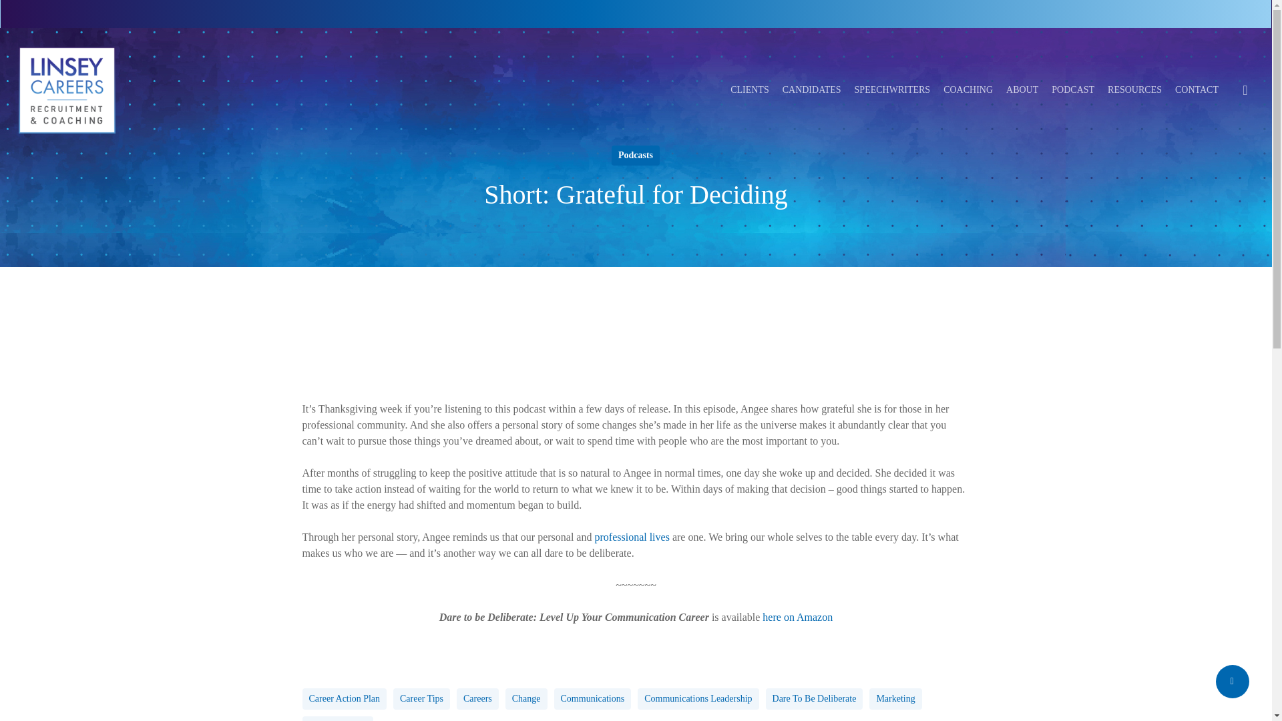 The height and width of the screenshot is (721, 1282). What do you see at coordinates (895, 698) in the screenshot?
I see `Marketing` at bounding box center [895, 698].